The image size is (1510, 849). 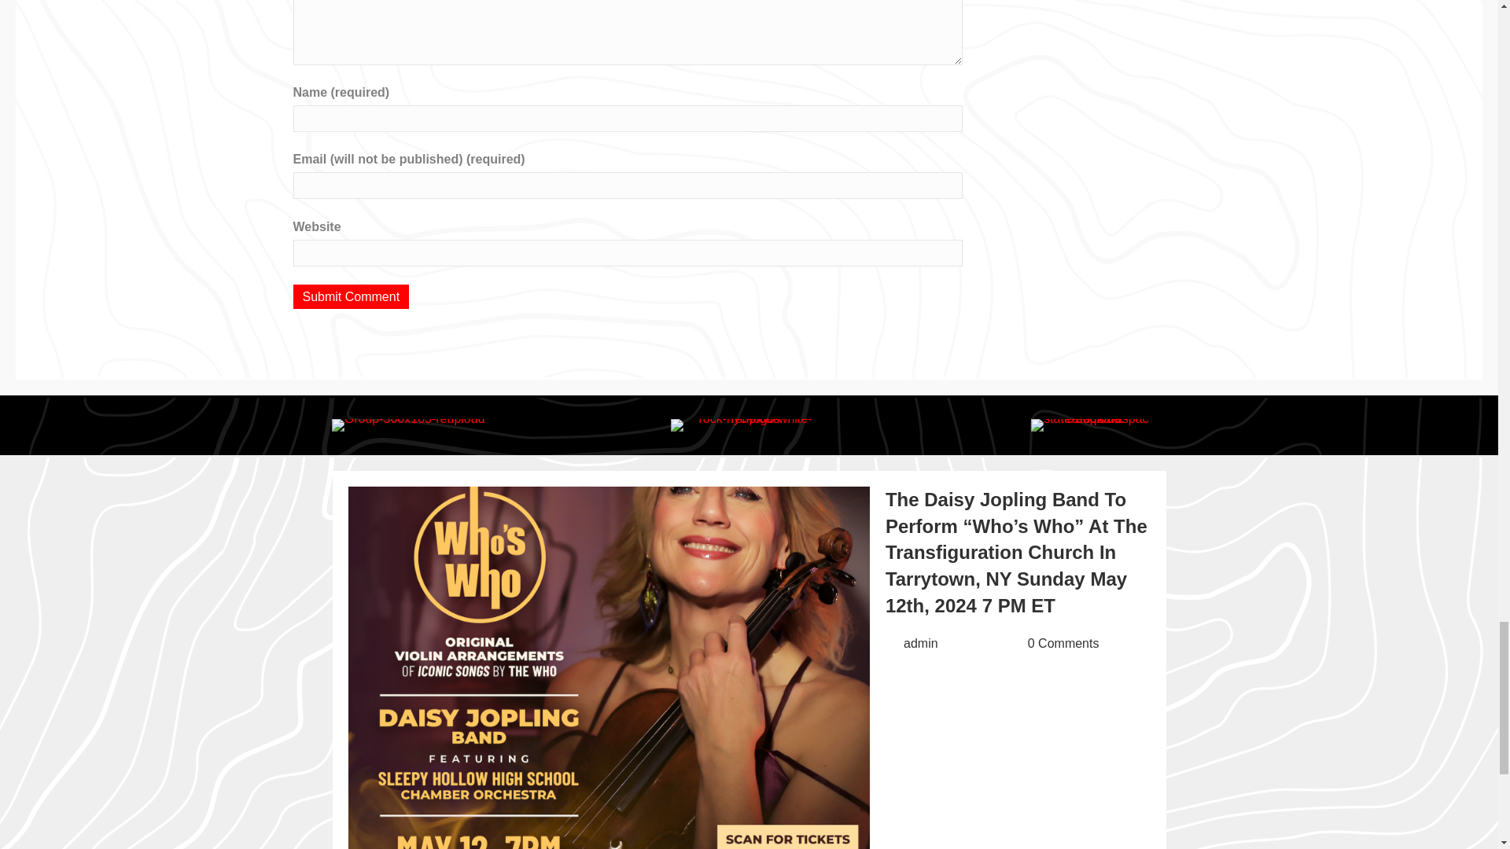 I want to click on static1.squarespace-500x371-reupload, so click(x=1090, y=424).